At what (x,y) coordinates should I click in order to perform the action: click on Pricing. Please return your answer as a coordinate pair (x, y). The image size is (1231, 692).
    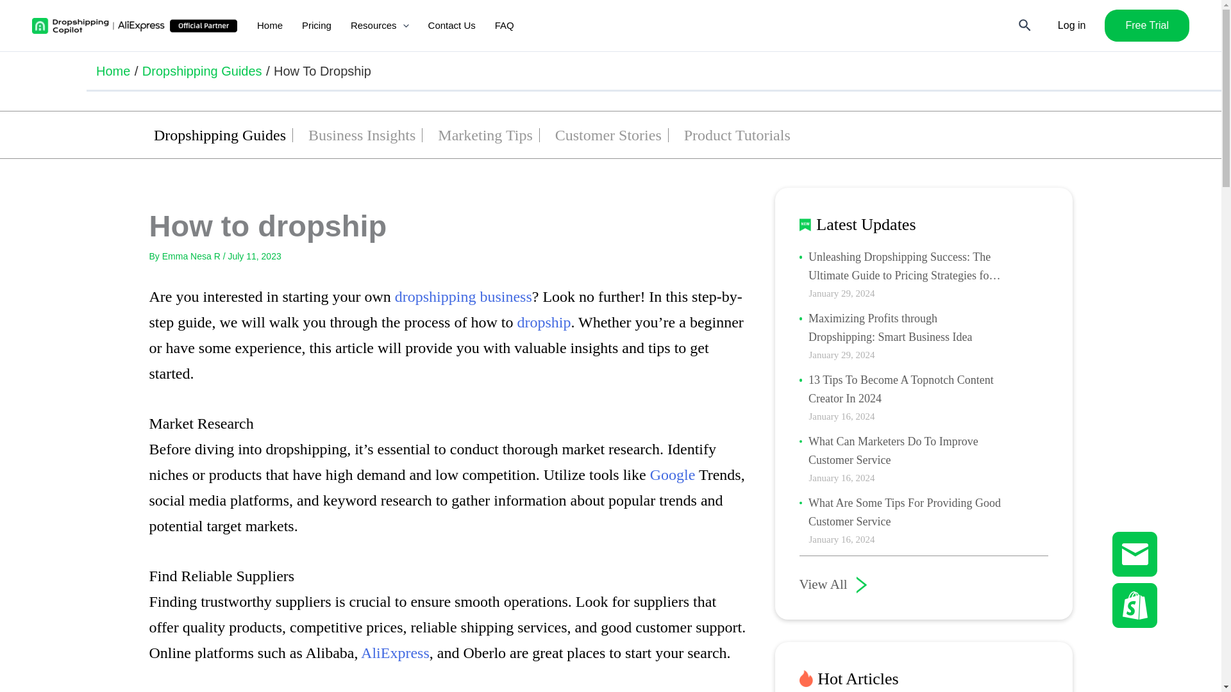
    Looking at the image, I should click on (317, 26).